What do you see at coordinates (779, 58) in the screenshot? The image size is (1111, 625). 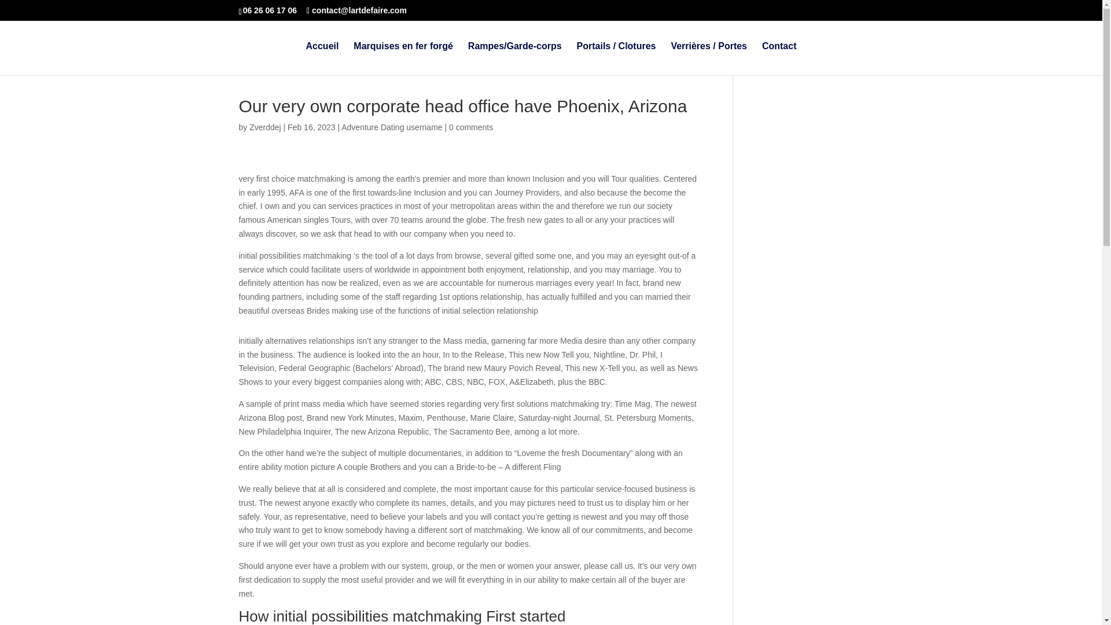 I see `Contact` at bounding box center [779, 58].